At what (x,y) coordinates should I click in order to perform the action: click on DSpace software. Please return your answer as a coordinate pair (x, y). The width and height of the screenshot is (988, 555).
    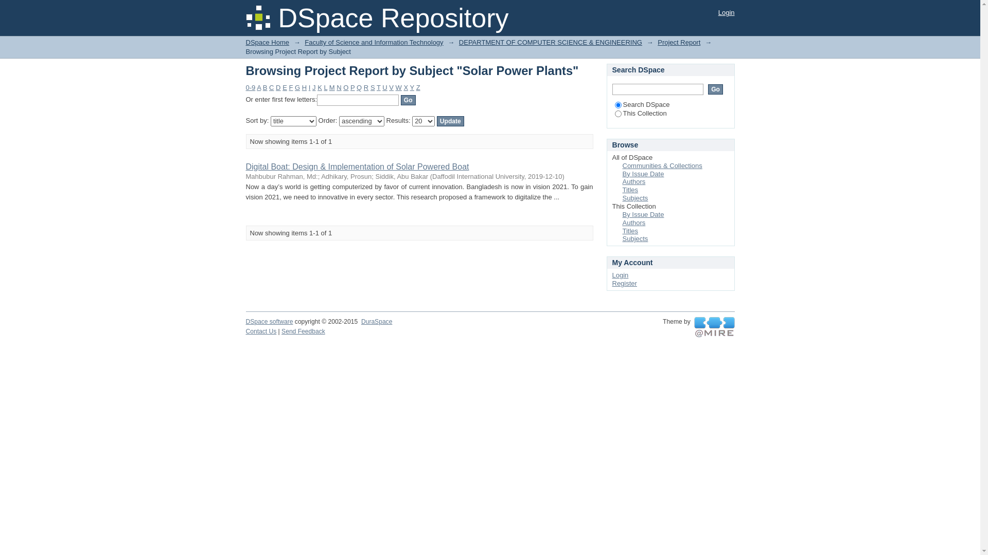
    Looking at the image, I should click on (270, 322).